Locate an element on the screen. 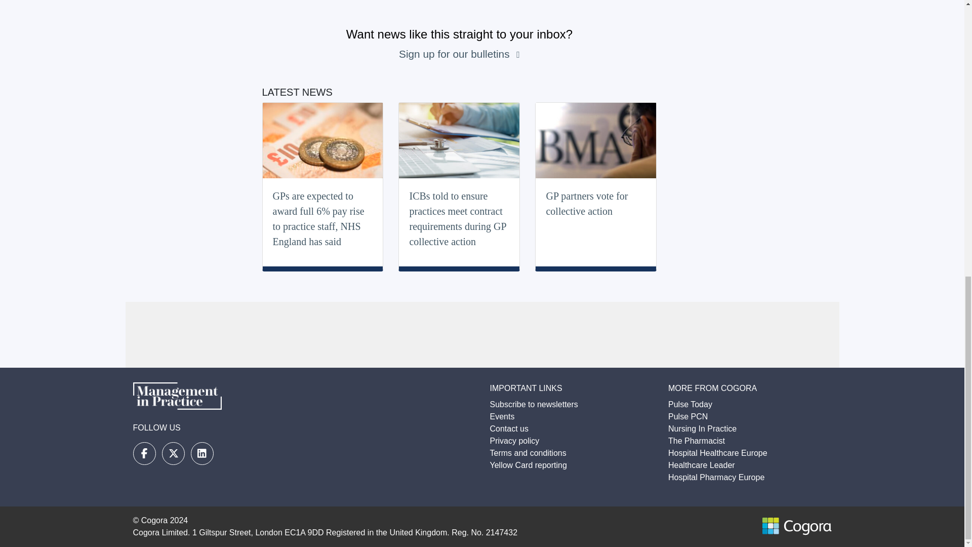 This screenshot has width=972, height=547. Pulse PCN is located at coordinates (687, 416).